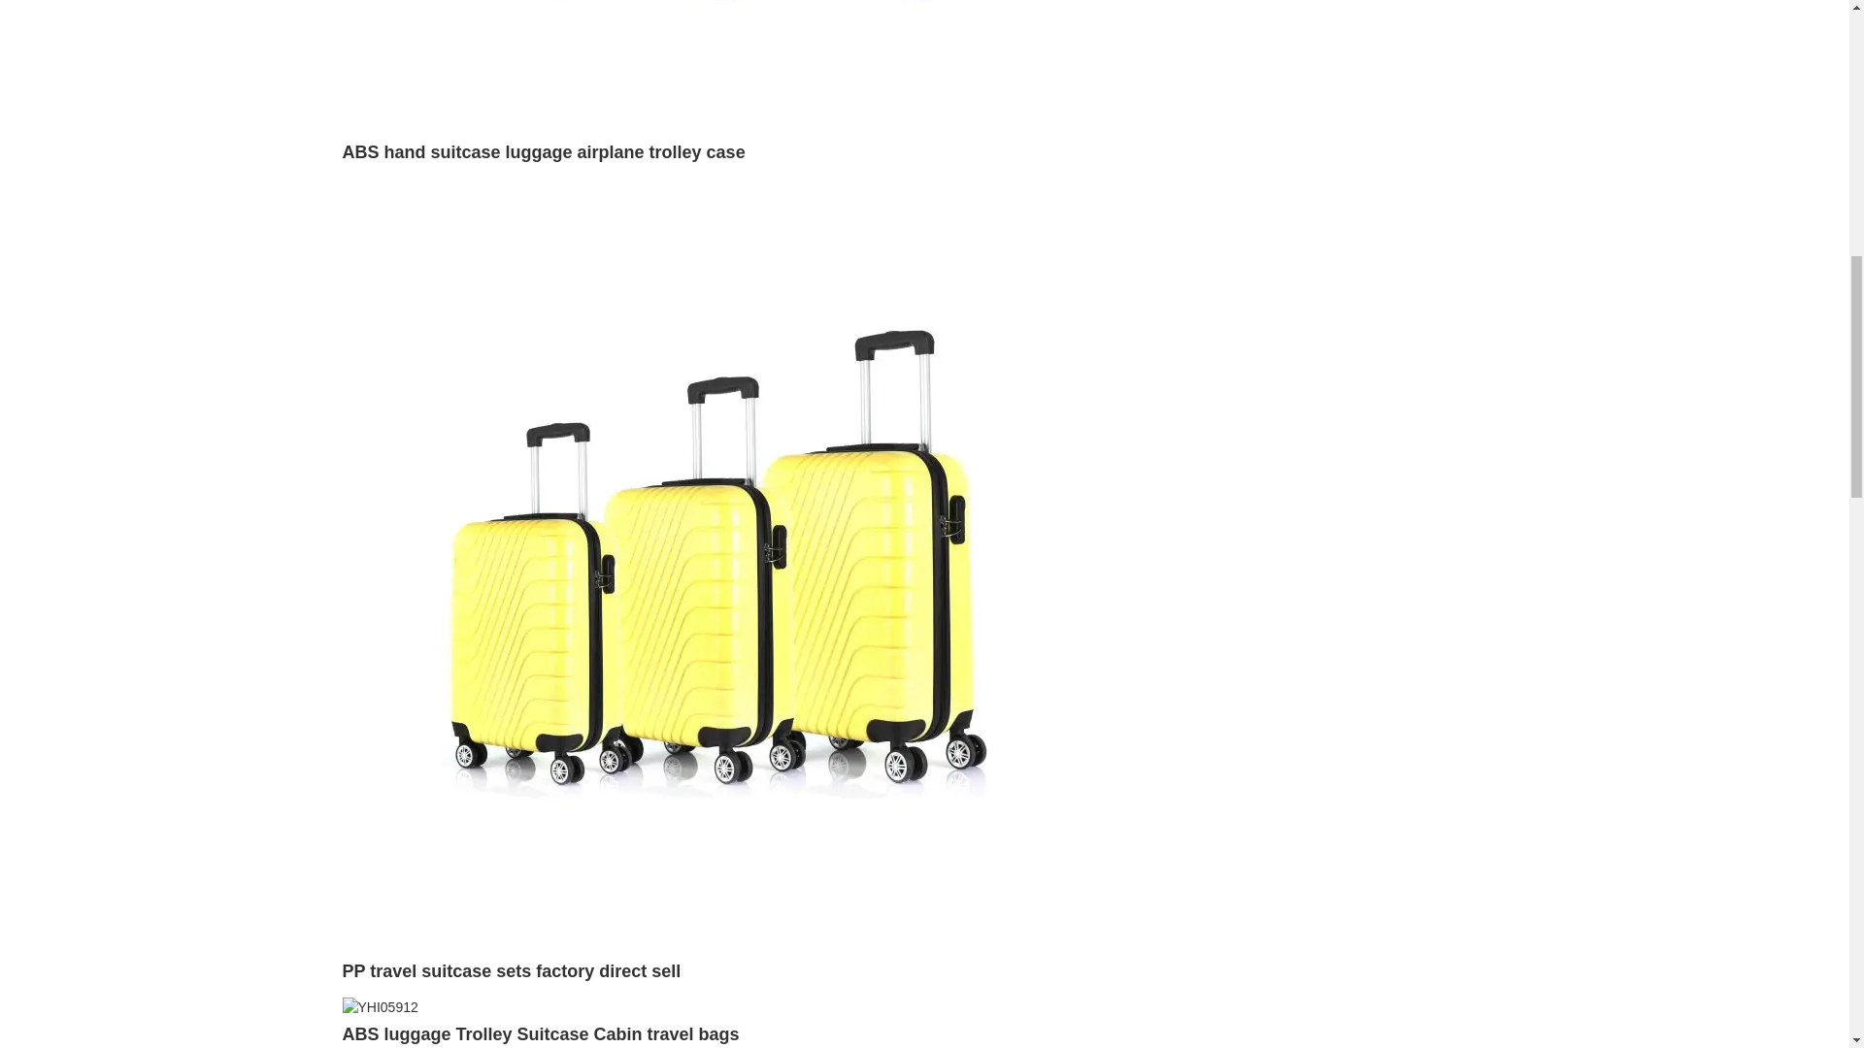 The height and width of the screenshot is (1048, 1864). Describe the element at coordinates (545, 151) in the screenshot. I see `ABS hand suitcase luggage airplane trolley case ` at that location.